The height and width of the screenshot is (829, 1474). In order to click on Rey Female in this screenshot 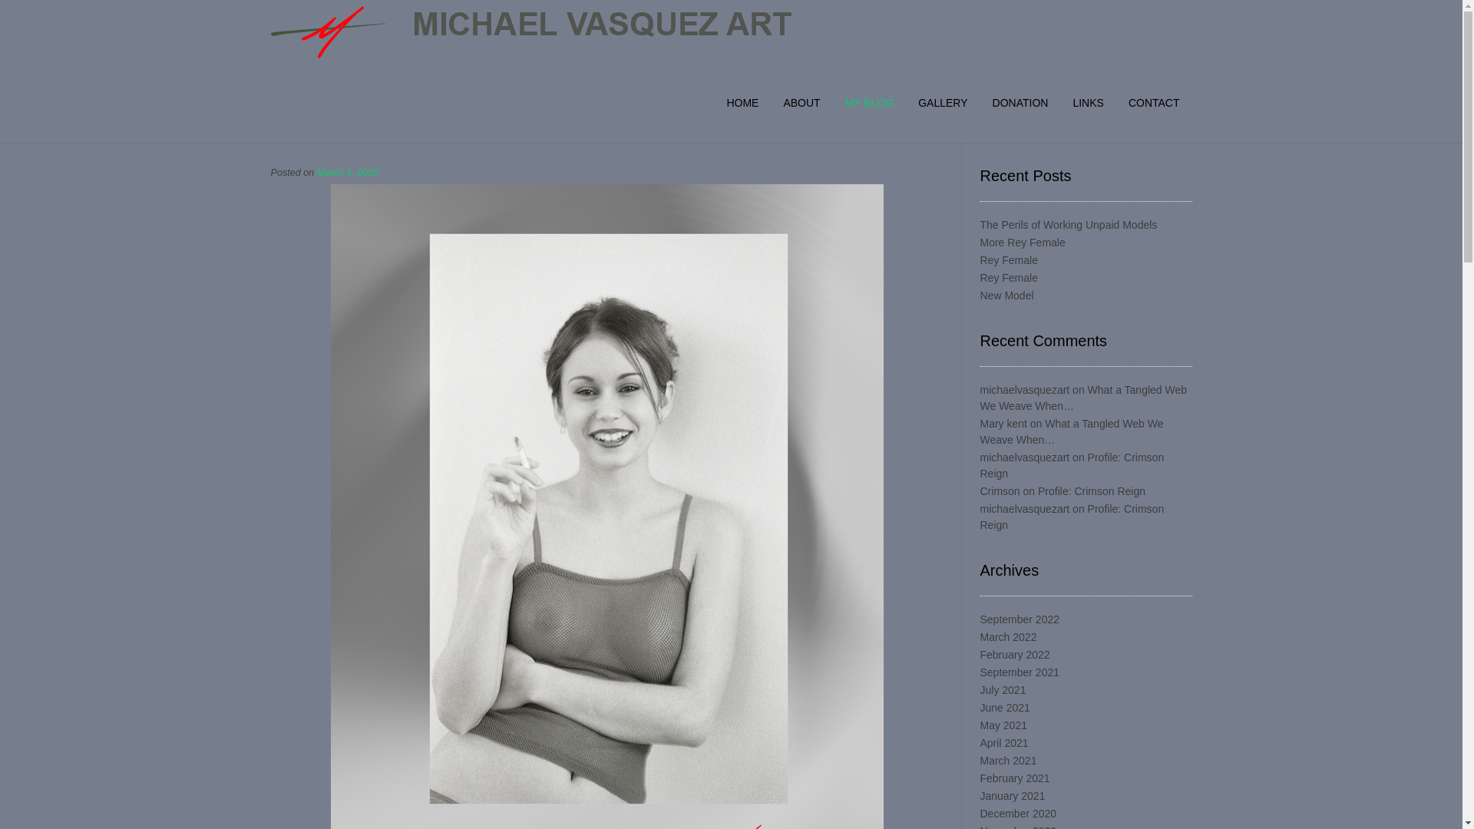, I will do `click(1009, 259)`.